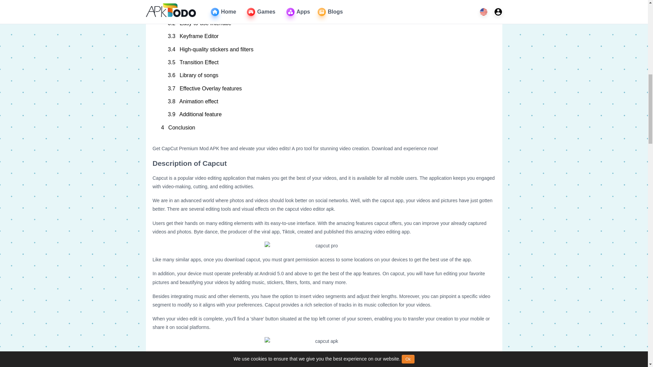 The width and height of the screenshot is (653, 367). Describe the element at coordinates (327, 88) in the screenshot. I see `3.7 Effective Overlay features` at that location.